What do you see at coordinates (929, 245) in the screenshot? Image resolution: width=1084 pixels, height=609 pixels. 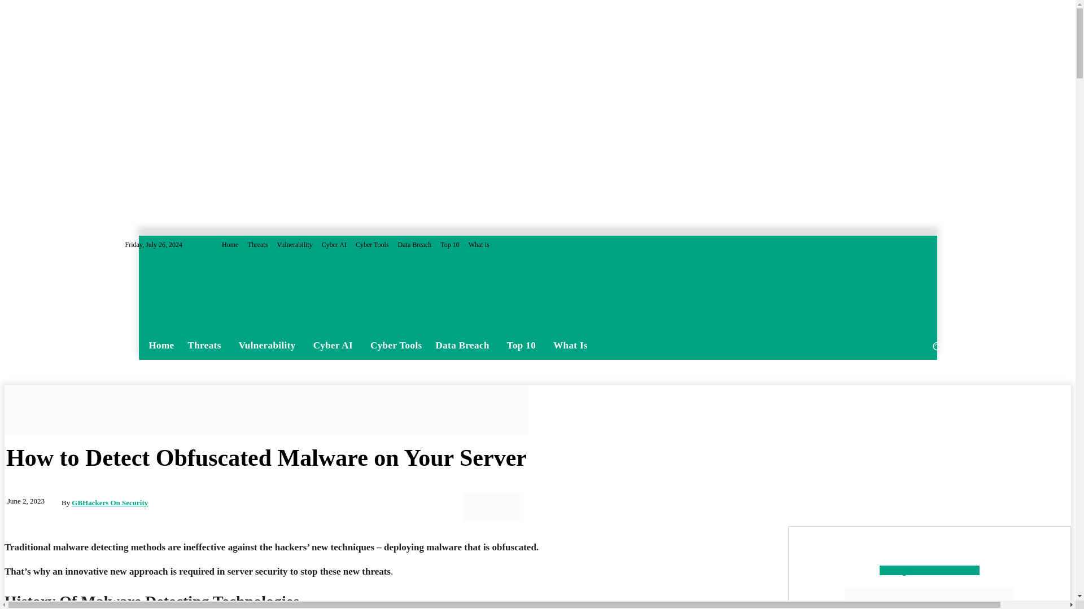 I see `Linkedin` at bounding box center [929, 245].